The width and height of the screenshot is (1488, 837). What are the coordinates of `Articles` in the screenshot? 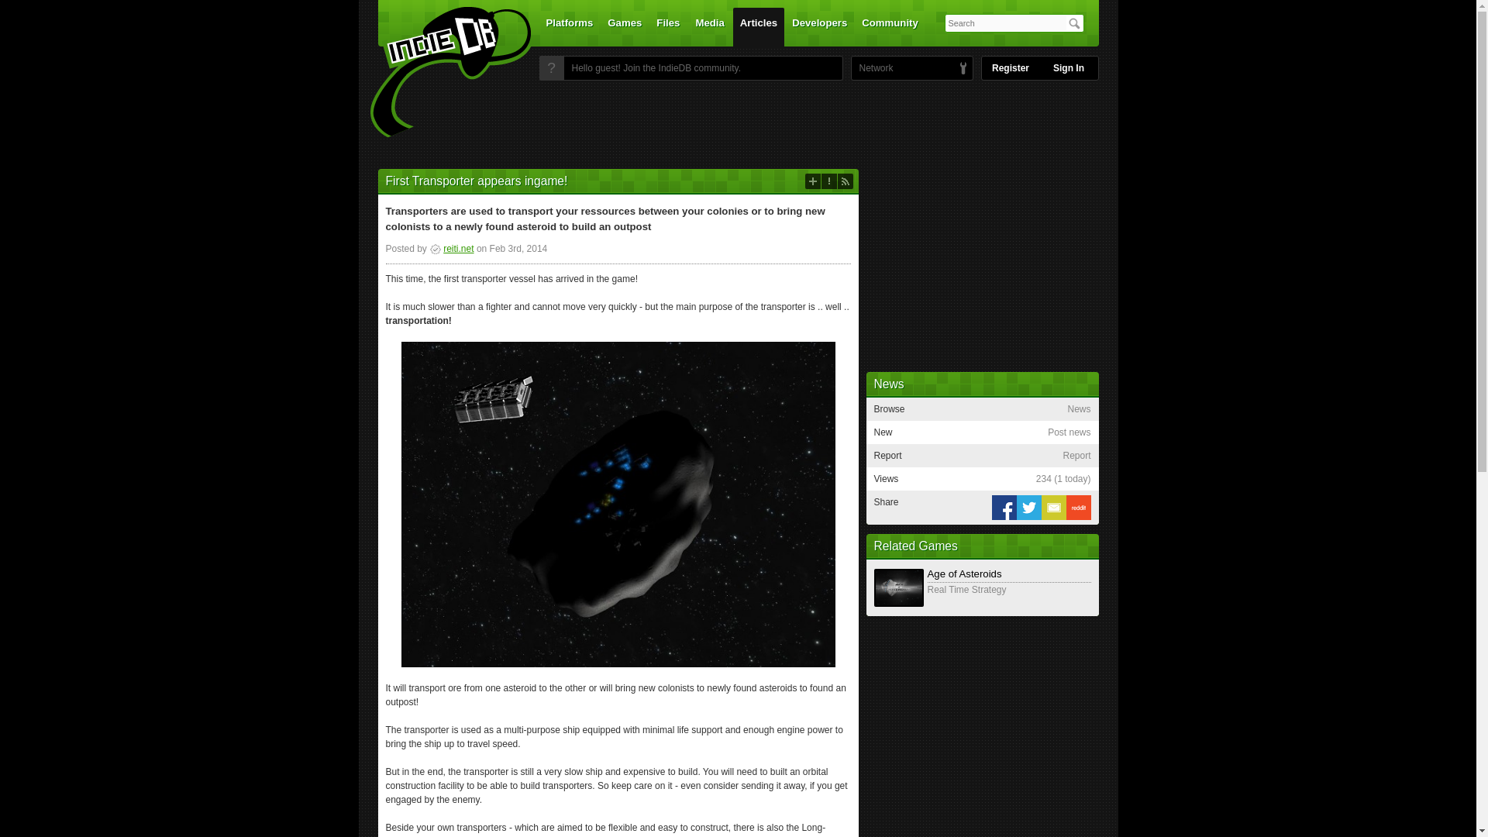 It's located at (758, 26).